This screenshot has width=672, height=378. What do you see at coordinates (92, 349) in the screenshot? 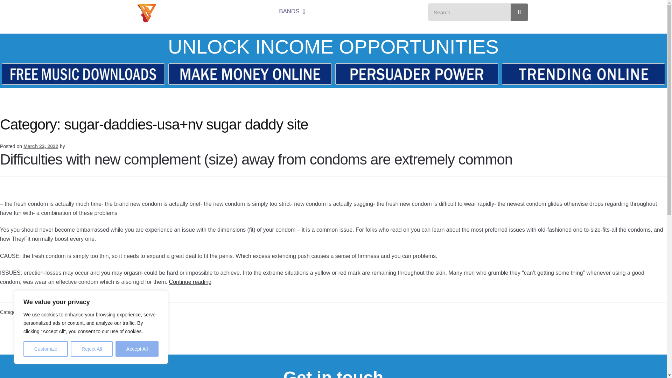
I see `Reject All` at bounding box center [92, 349].